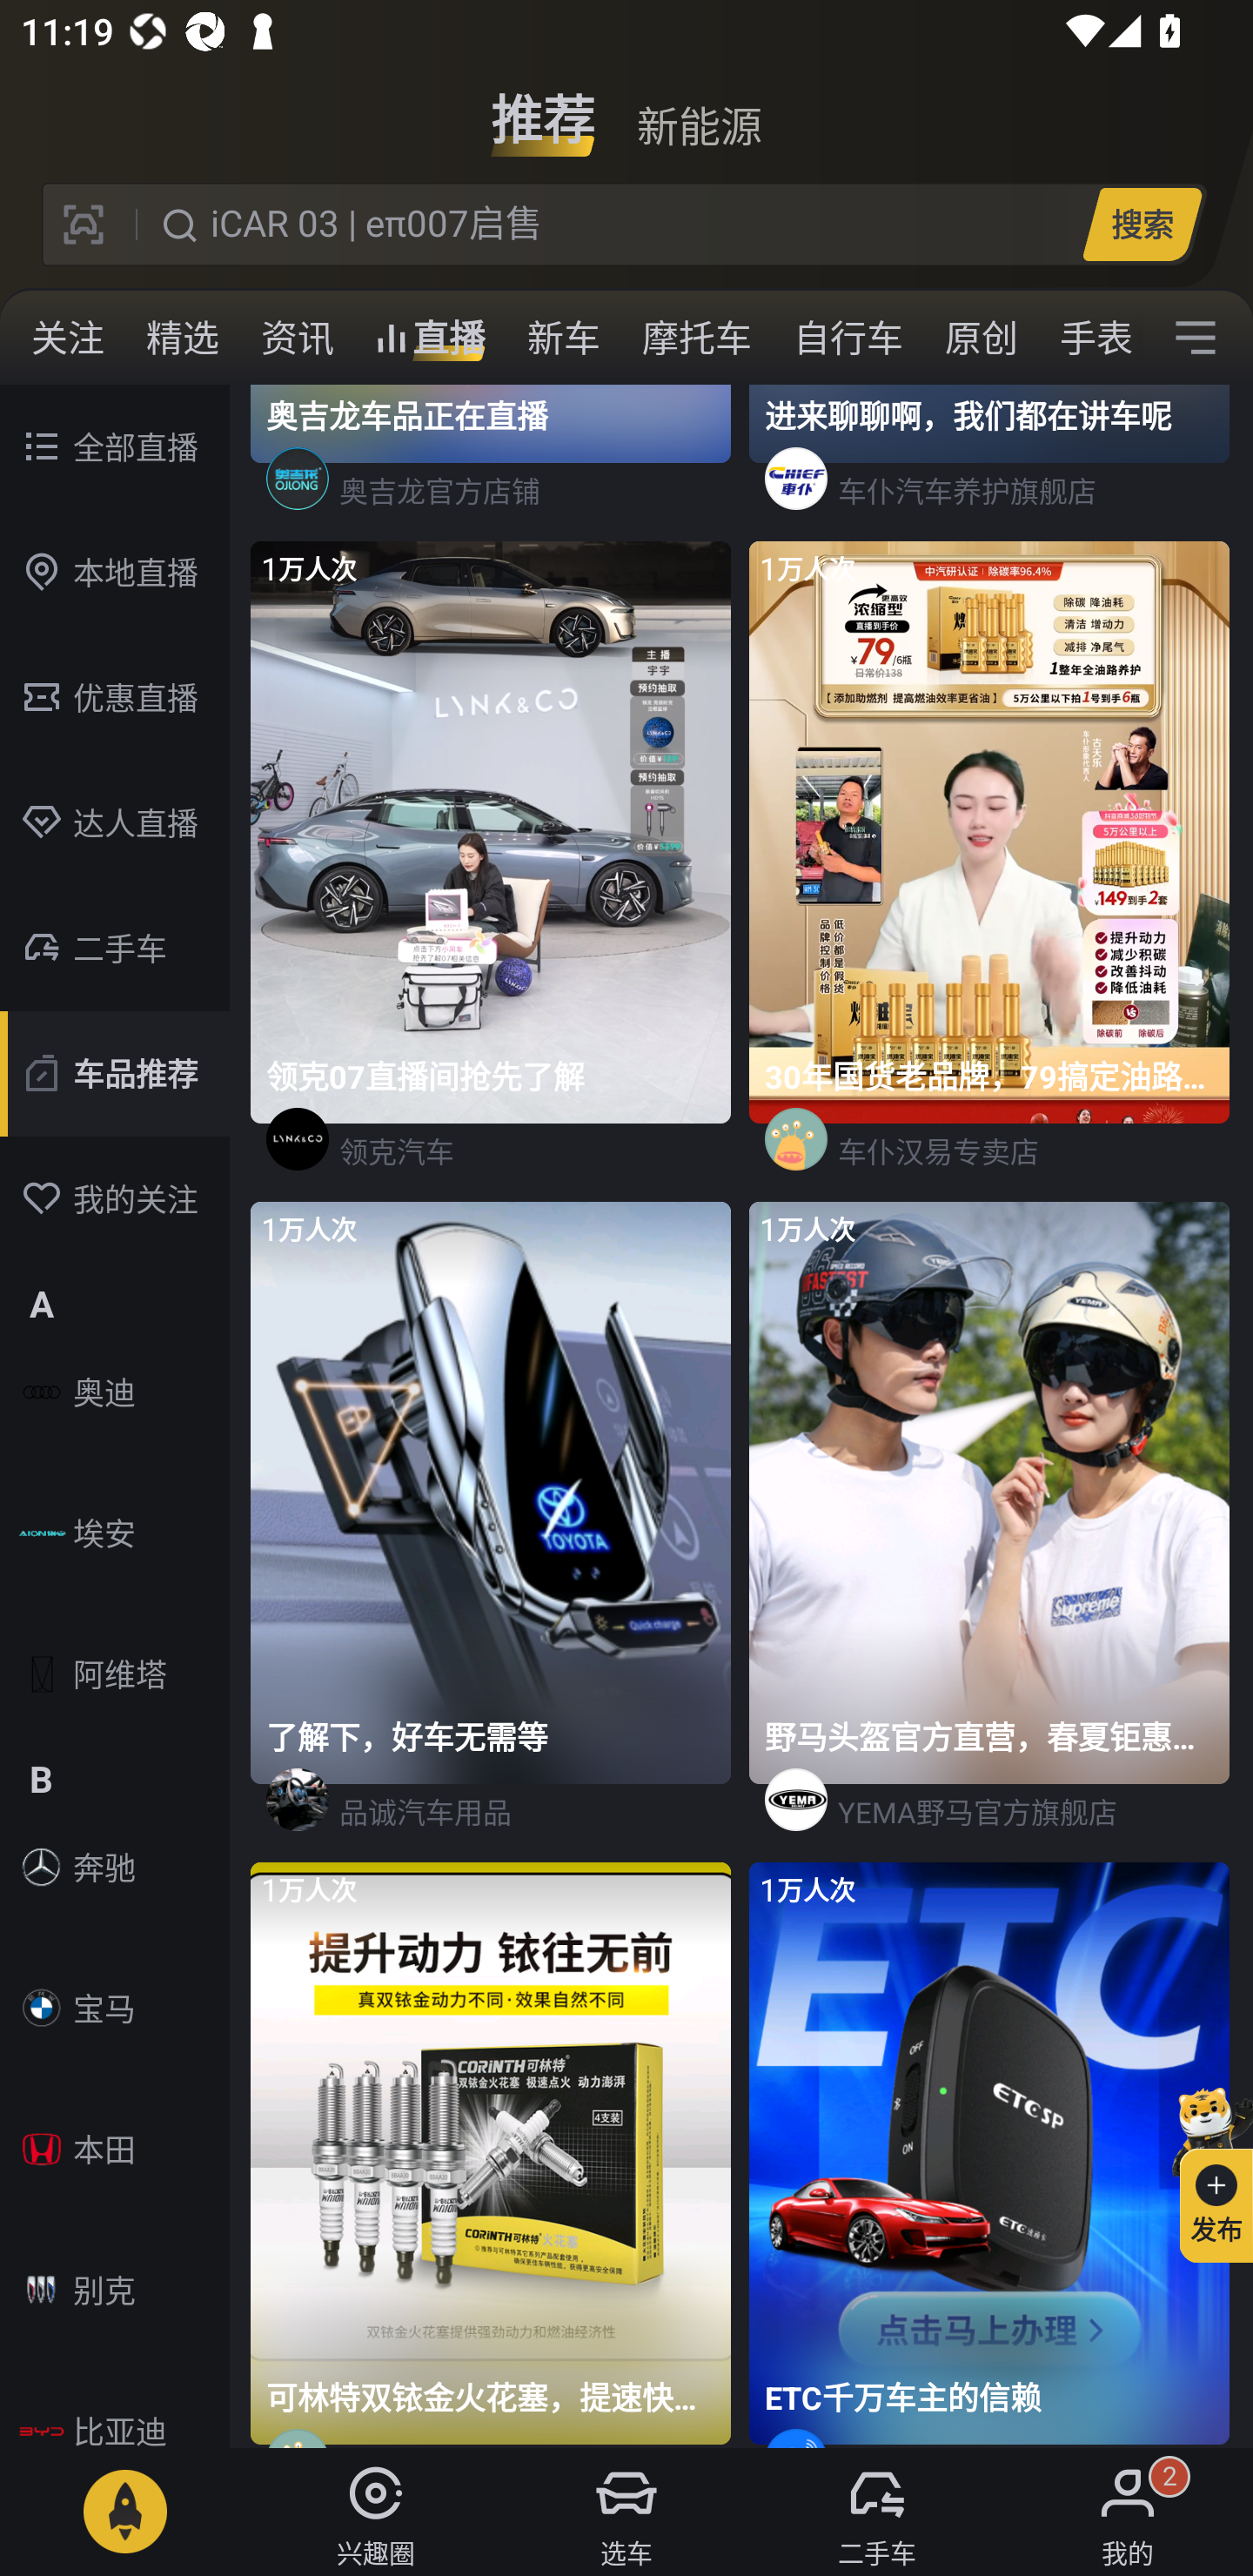 This screenshot has width=1253, height=2576. What do you see at coordinates (115, 1392) in the screenshot?
I see `奥迪` at bounding box center [115, 1392].